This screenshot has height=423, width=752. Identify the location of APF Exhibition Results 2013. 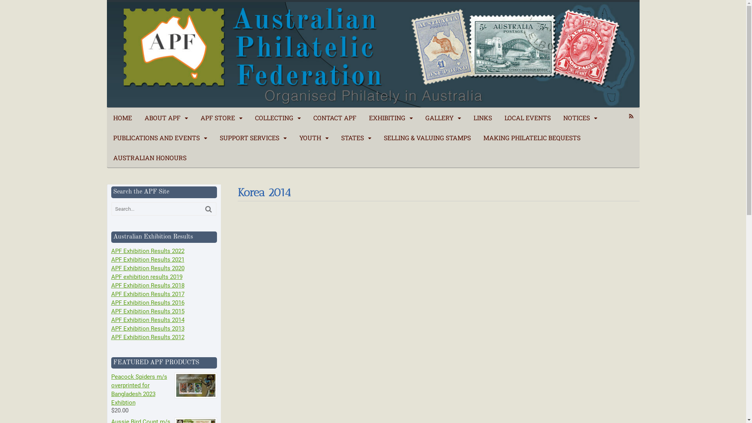
(148, 329).